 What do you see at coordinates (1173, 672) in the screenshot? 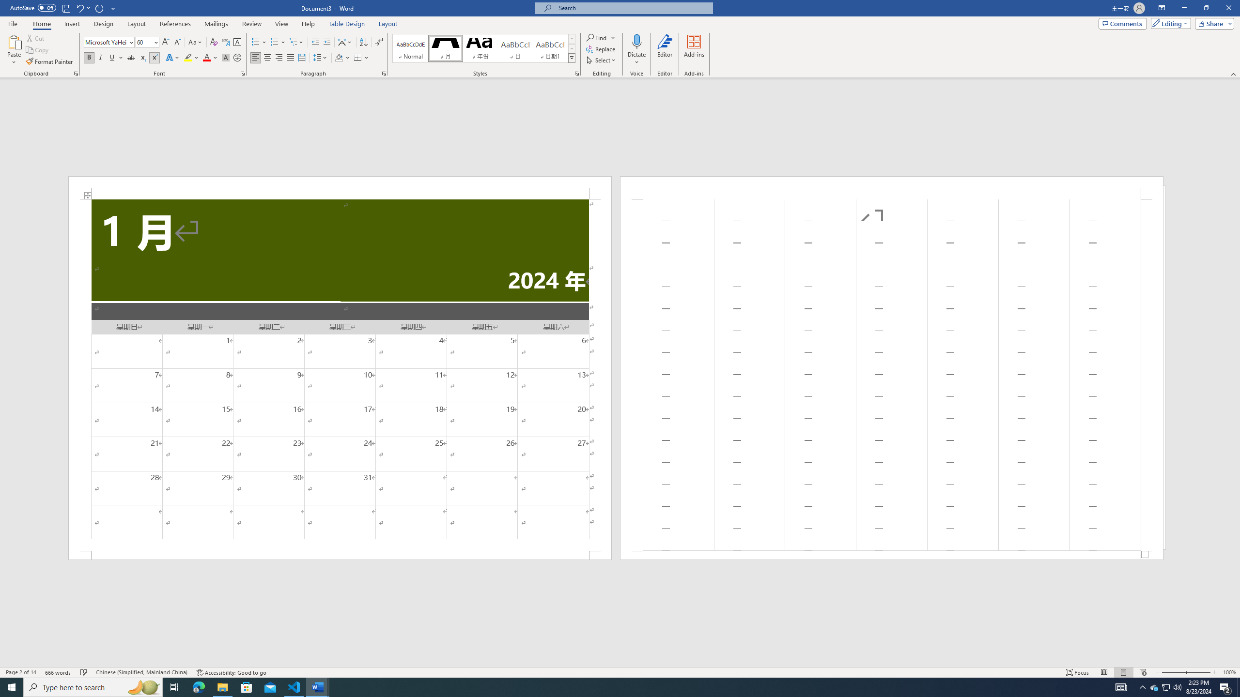
I see `Zoom Out` at bounding box center [1173, 672].